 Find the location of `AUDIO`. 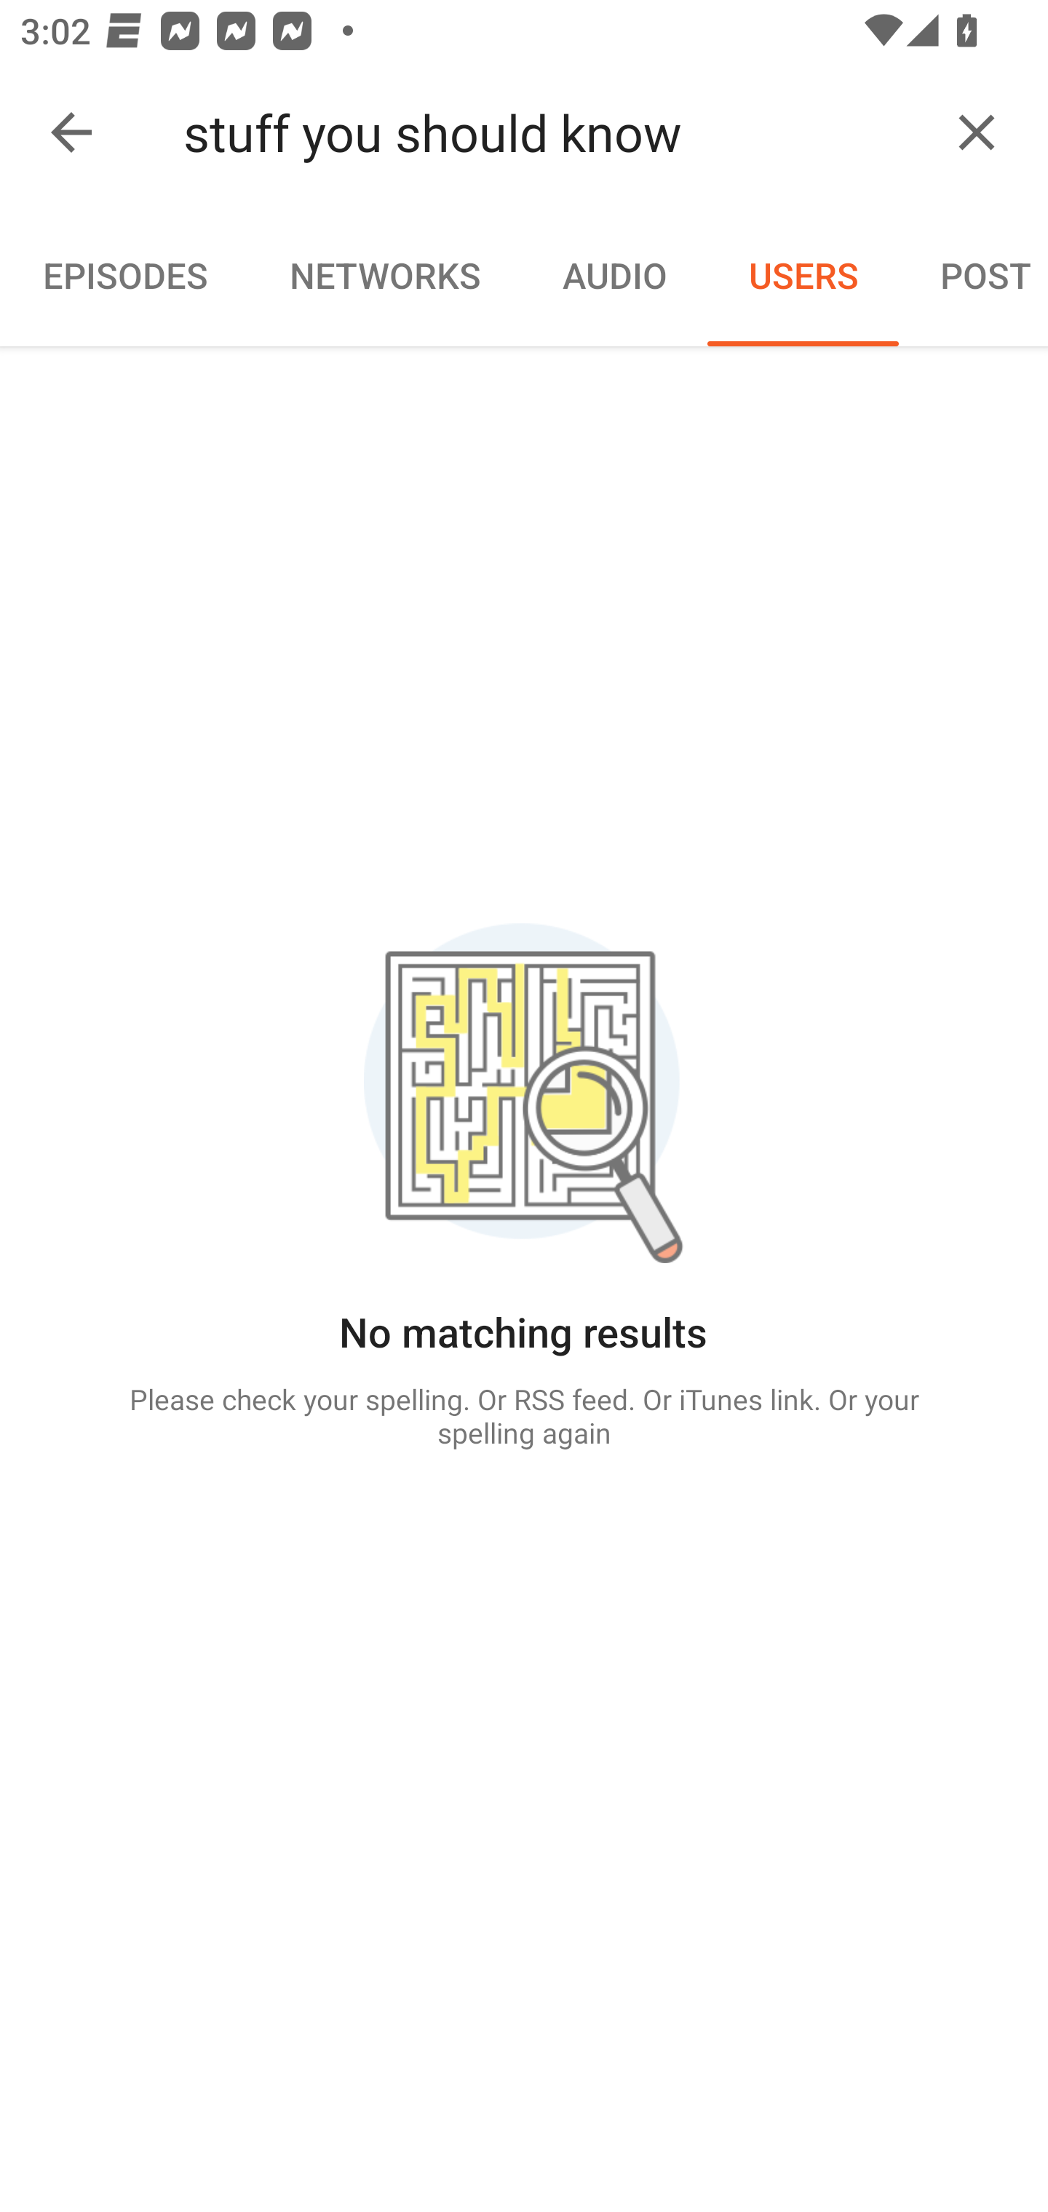

AUDIO is located at coordinates (614, 275).